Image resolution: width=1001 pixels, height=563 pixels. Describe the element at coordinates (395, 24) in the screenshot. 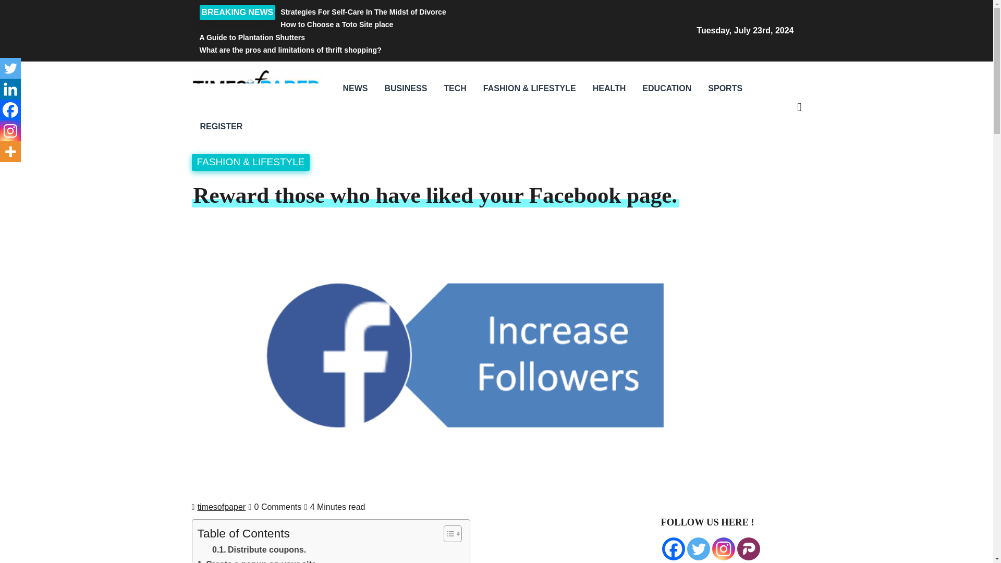

I see `How to Choose a Toto Site place` at that location.